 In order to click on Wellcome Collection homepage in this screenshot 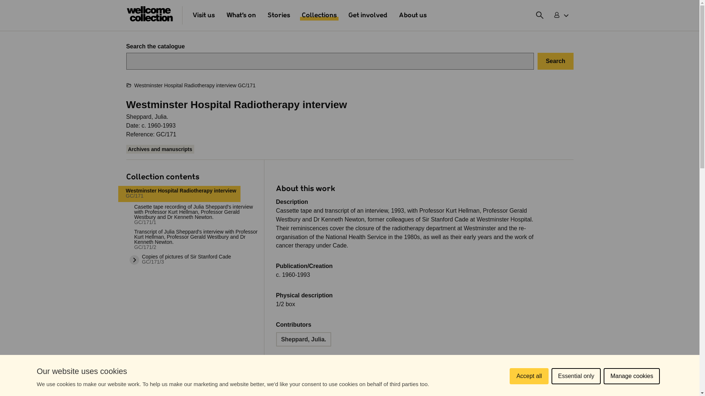, I will do `click(150, 14)`.